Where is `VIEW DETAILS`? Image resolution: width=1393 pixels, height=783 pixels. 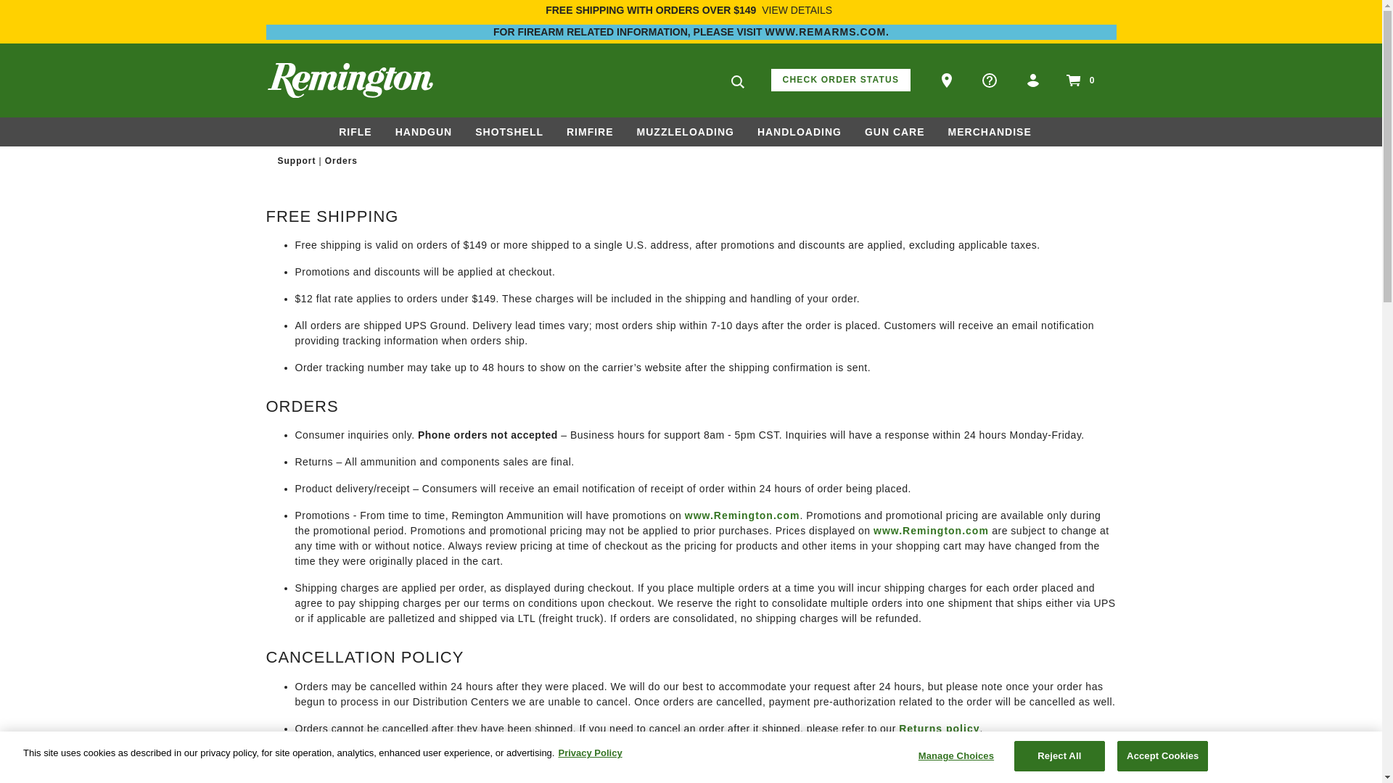
VIEW DETAILS is located at coordinates (797, 10).